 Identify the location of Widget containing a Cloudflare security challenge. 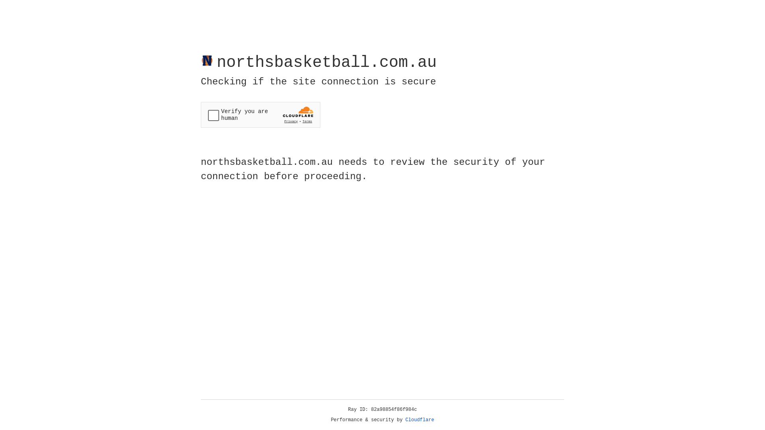
(261, 115).